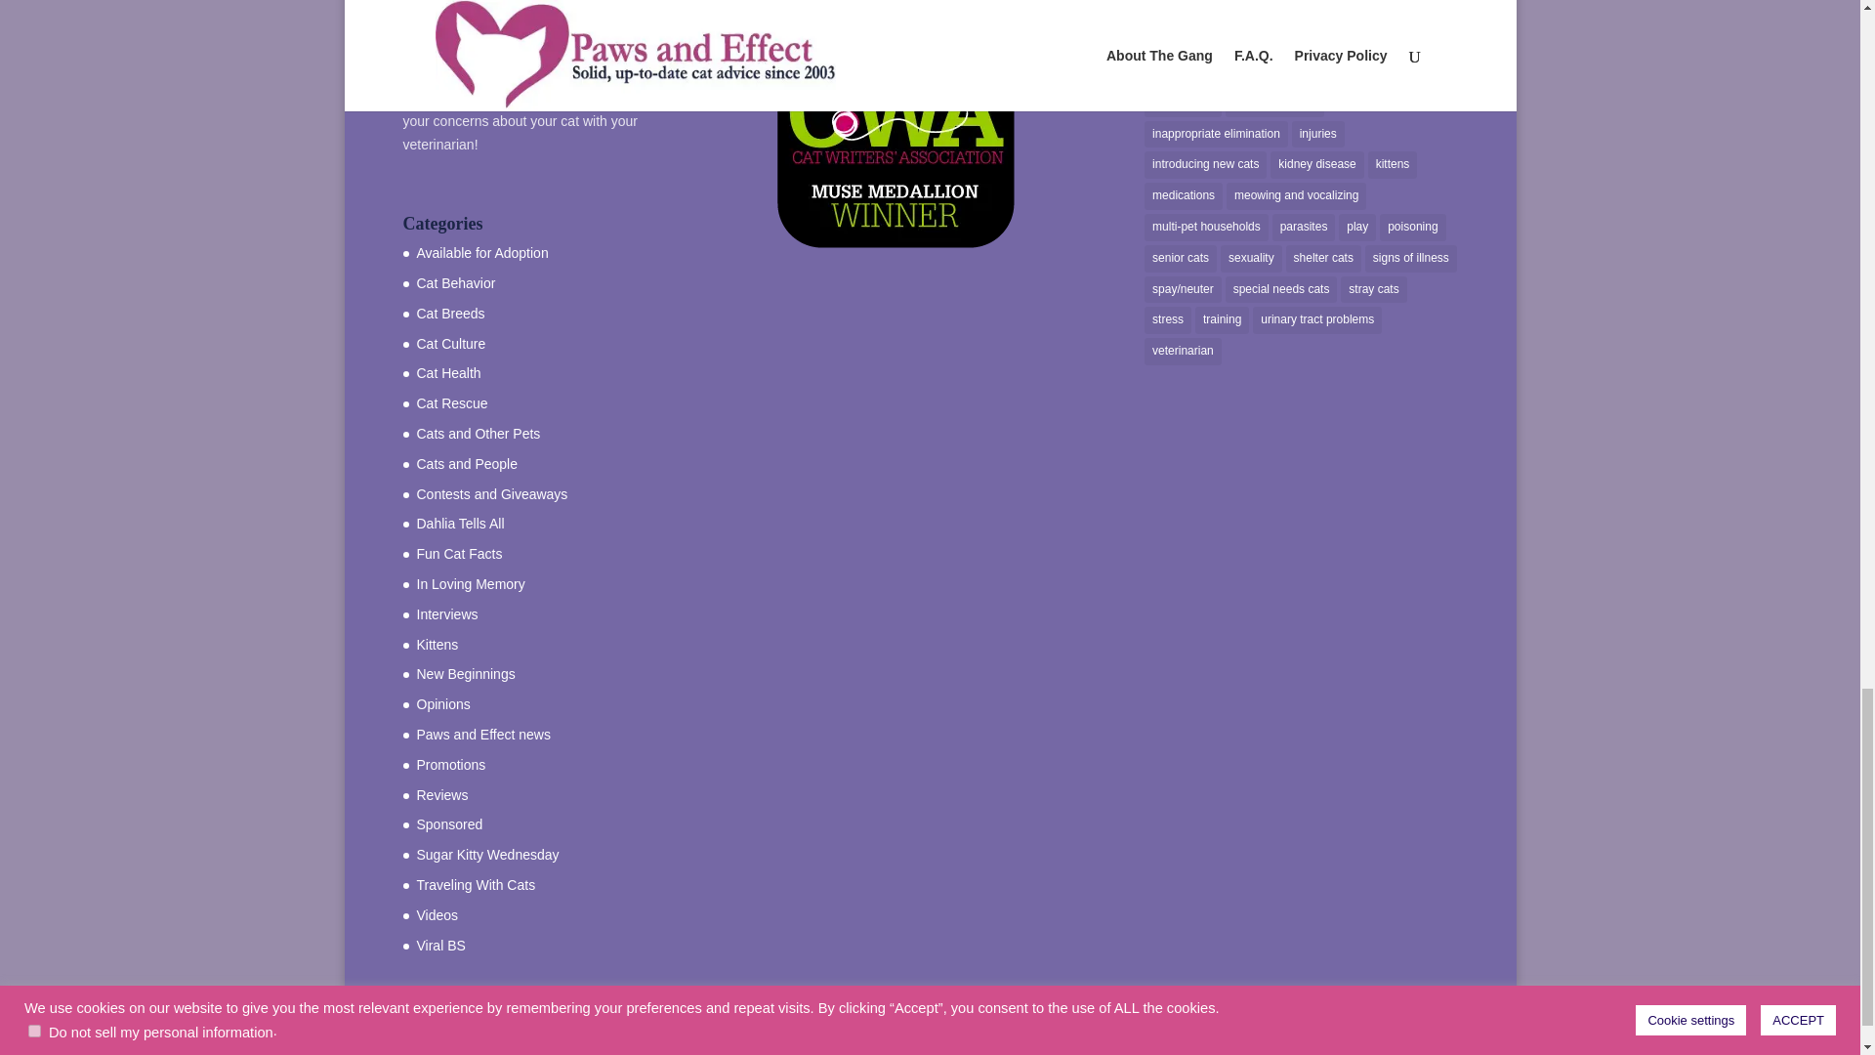 This screenshot has height=1055, width=1875. What do you see at coordinates (465, 673) in the screenshot?
I see `New Beginnings` at bounding box center [465, 673].